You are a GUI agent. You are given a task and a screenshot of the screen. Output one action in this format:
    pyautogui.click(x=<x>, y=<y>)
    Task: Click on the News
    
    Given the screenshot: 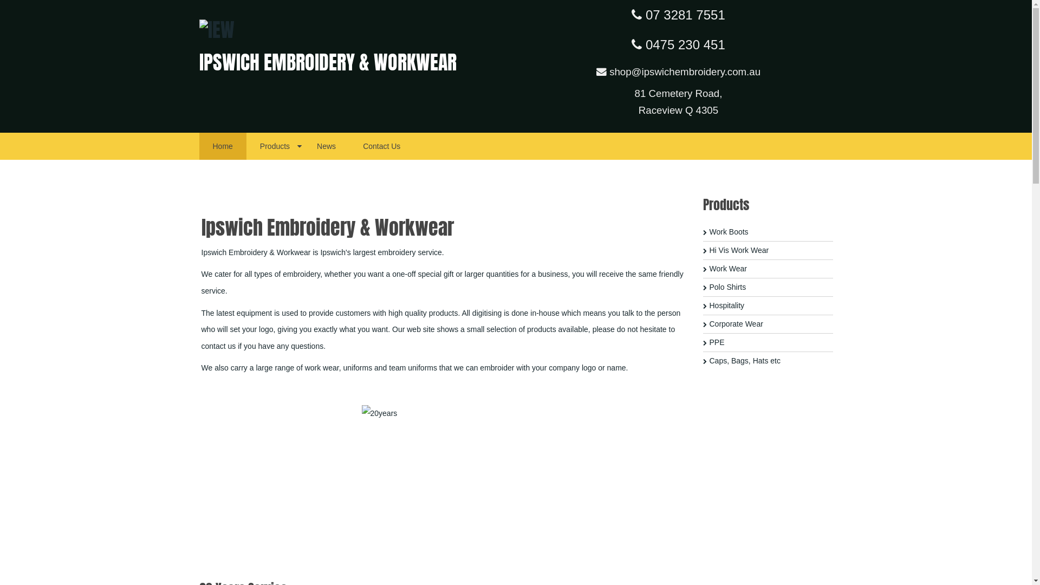 What is the action you would take?
    pyautogui.click(x=326, y=146)
    